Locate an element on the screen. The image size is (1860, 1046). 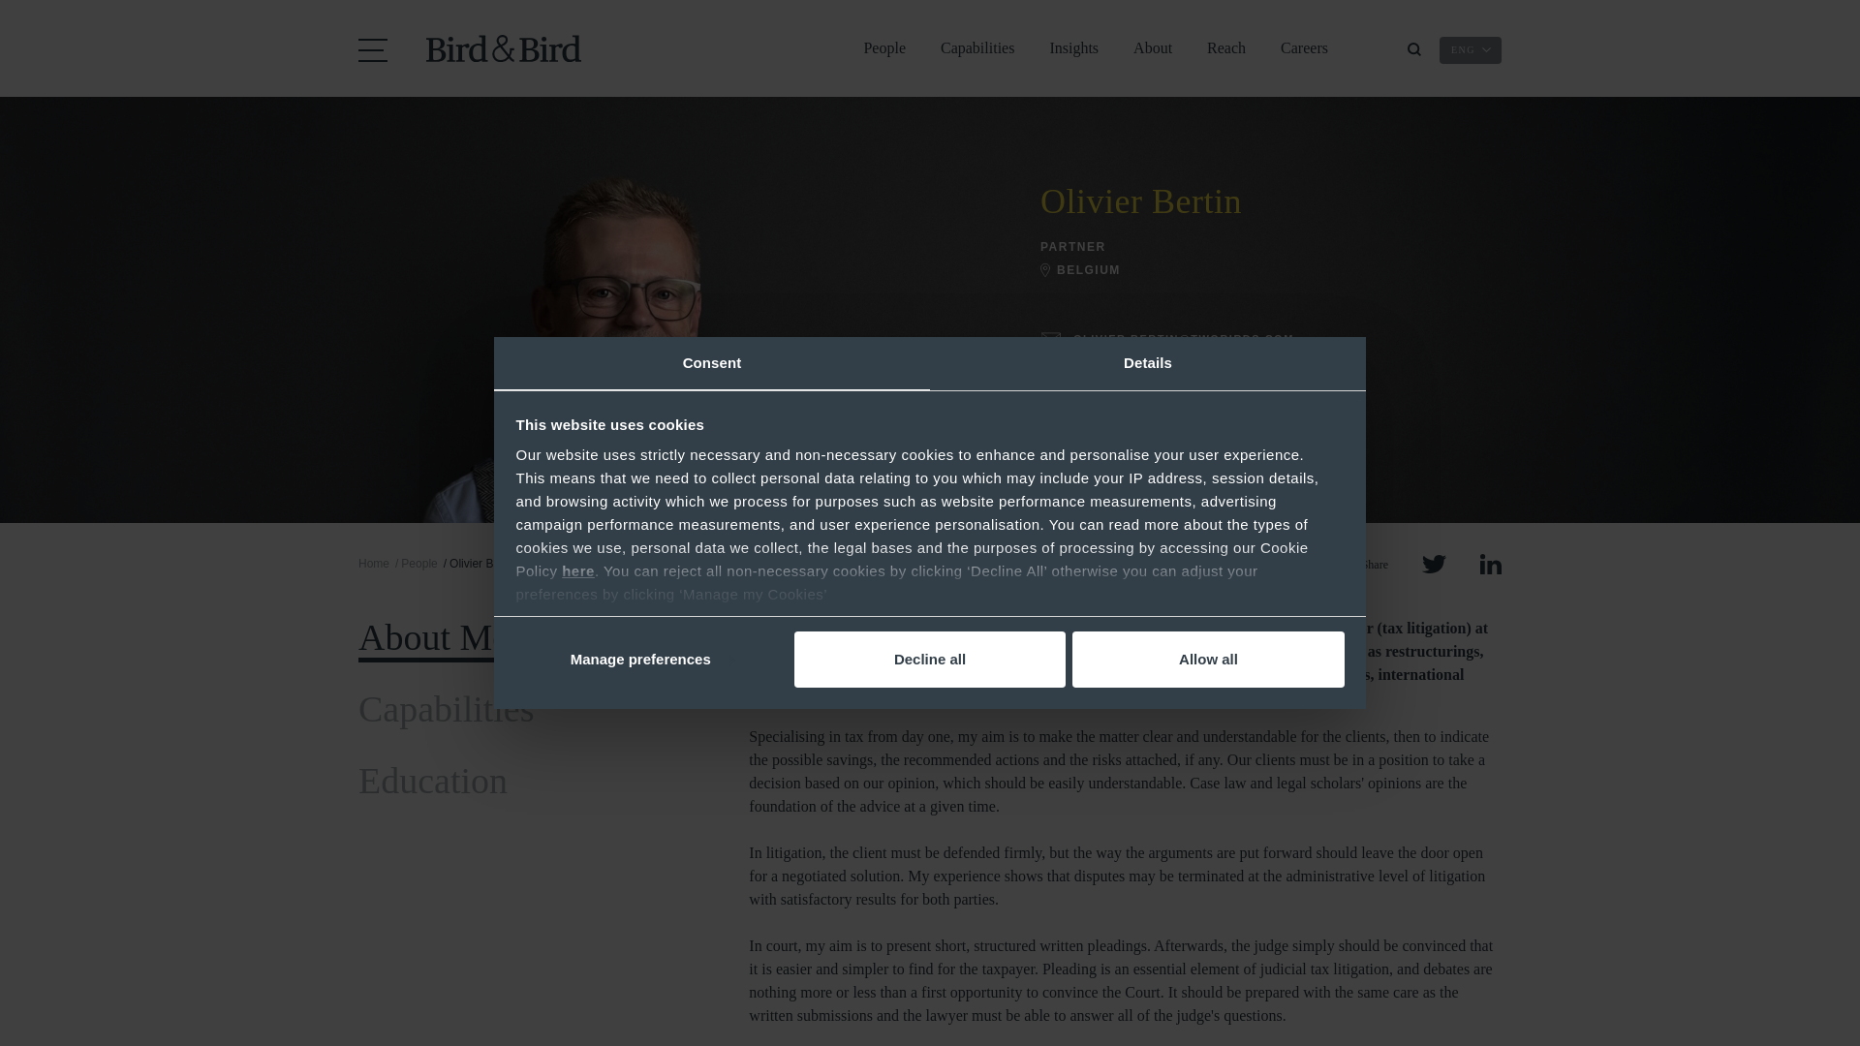
here is located at coordinates (577, 571).